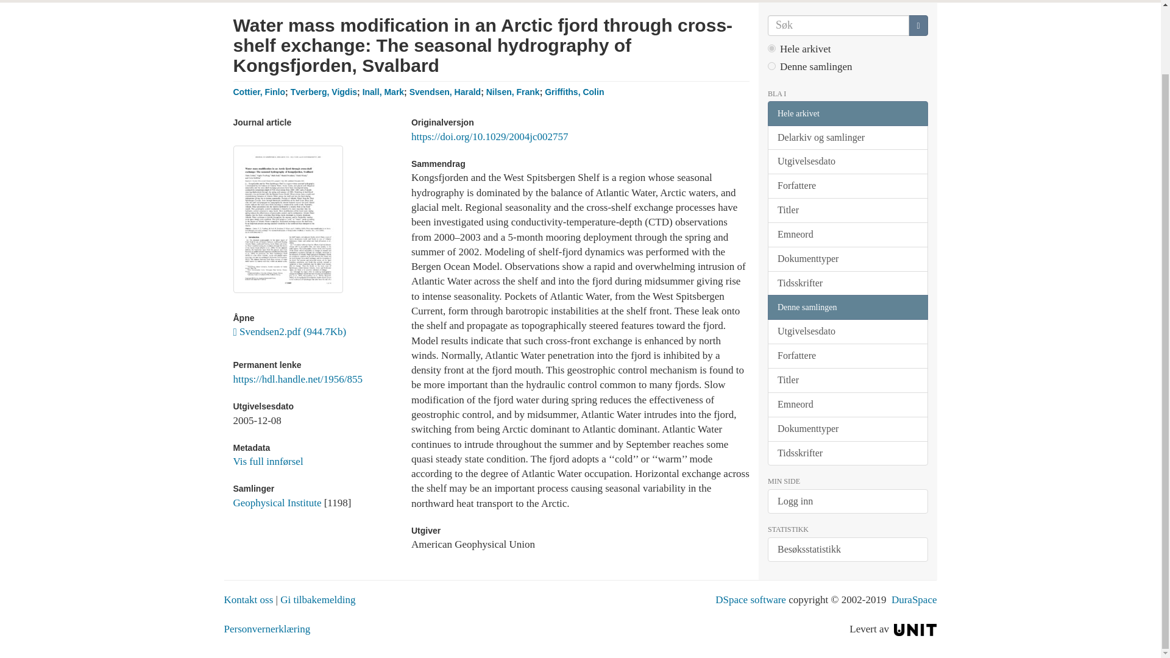  What do you see at coordinates (915, 629) in the screenshot?
I see `Unit` at bounding box center [915, 629].